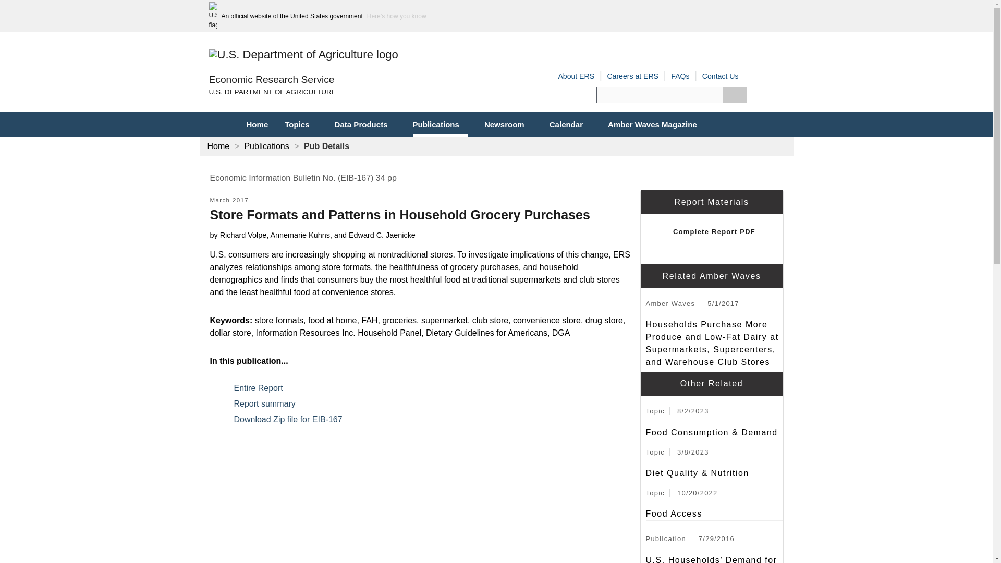 This screenshot has width=1001, height=563. I want to click on Food Access, so click(714, 514).